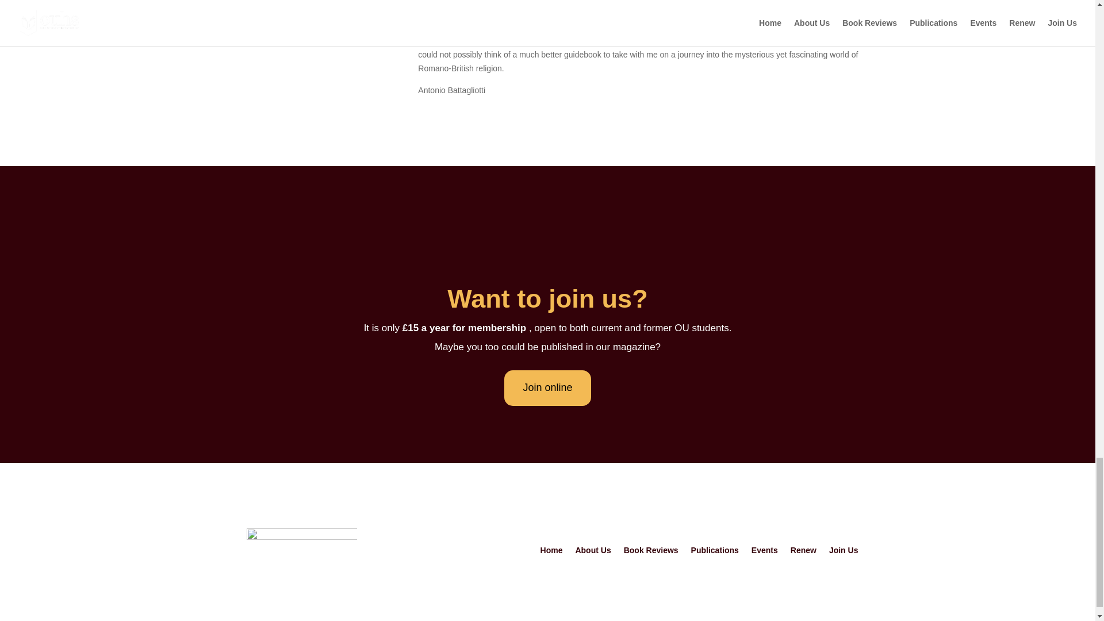 The image size is (1104, 621). I want to click on About Us, so click(592, 553).